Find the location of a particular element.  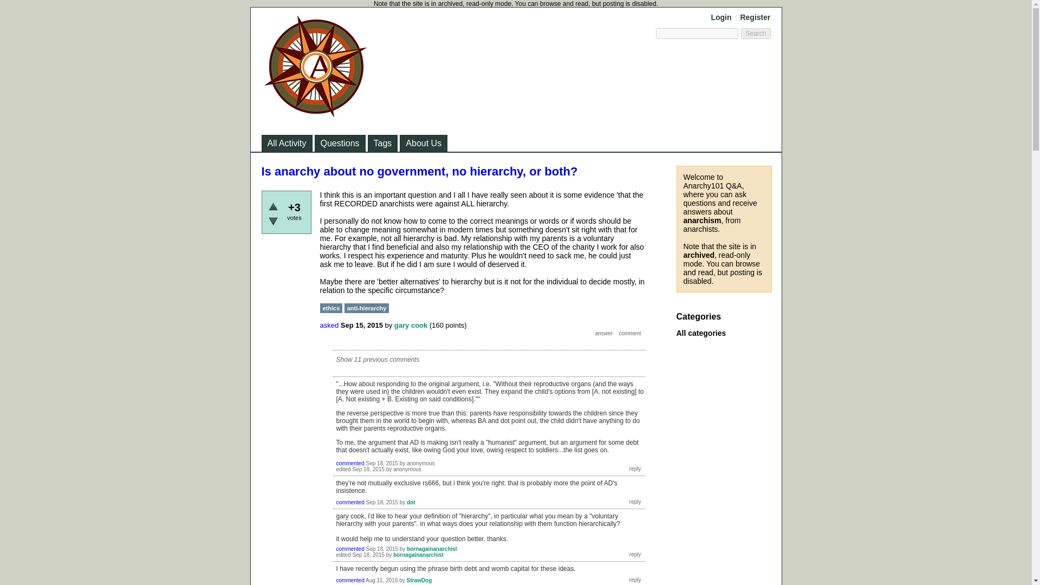

Reply to this comment is located at coordinates (635, 555).